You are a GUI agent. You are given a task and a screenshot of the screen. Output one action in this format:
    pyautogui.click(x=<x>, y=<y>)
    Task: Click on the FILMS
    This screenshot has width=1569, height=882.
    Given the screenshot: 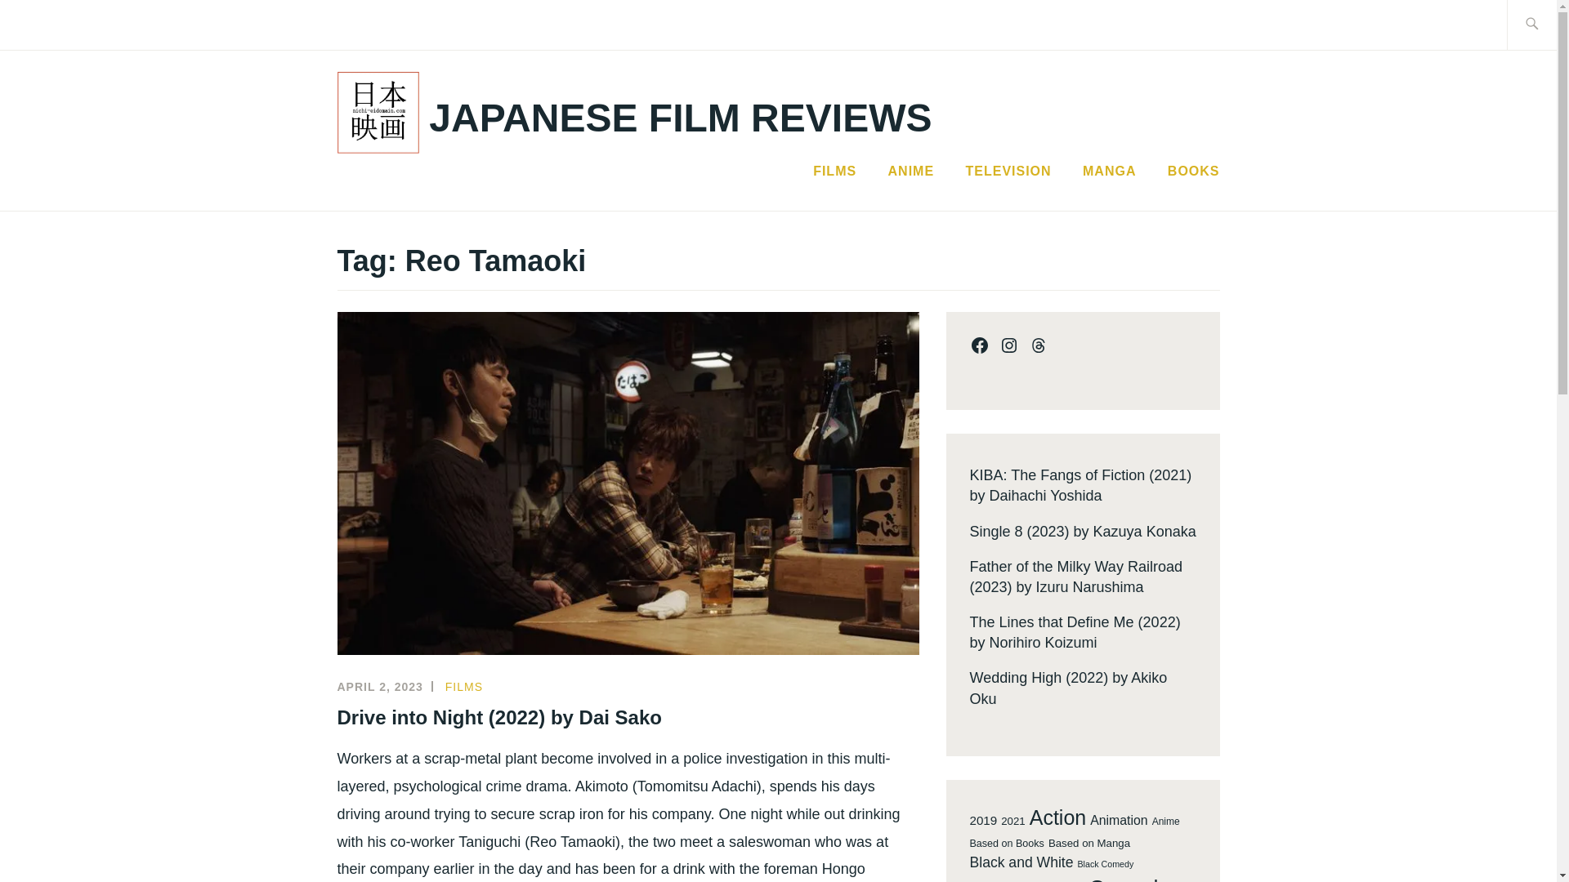 What is the action you would take?
    pyautogui.click(x=464, y=686)
    